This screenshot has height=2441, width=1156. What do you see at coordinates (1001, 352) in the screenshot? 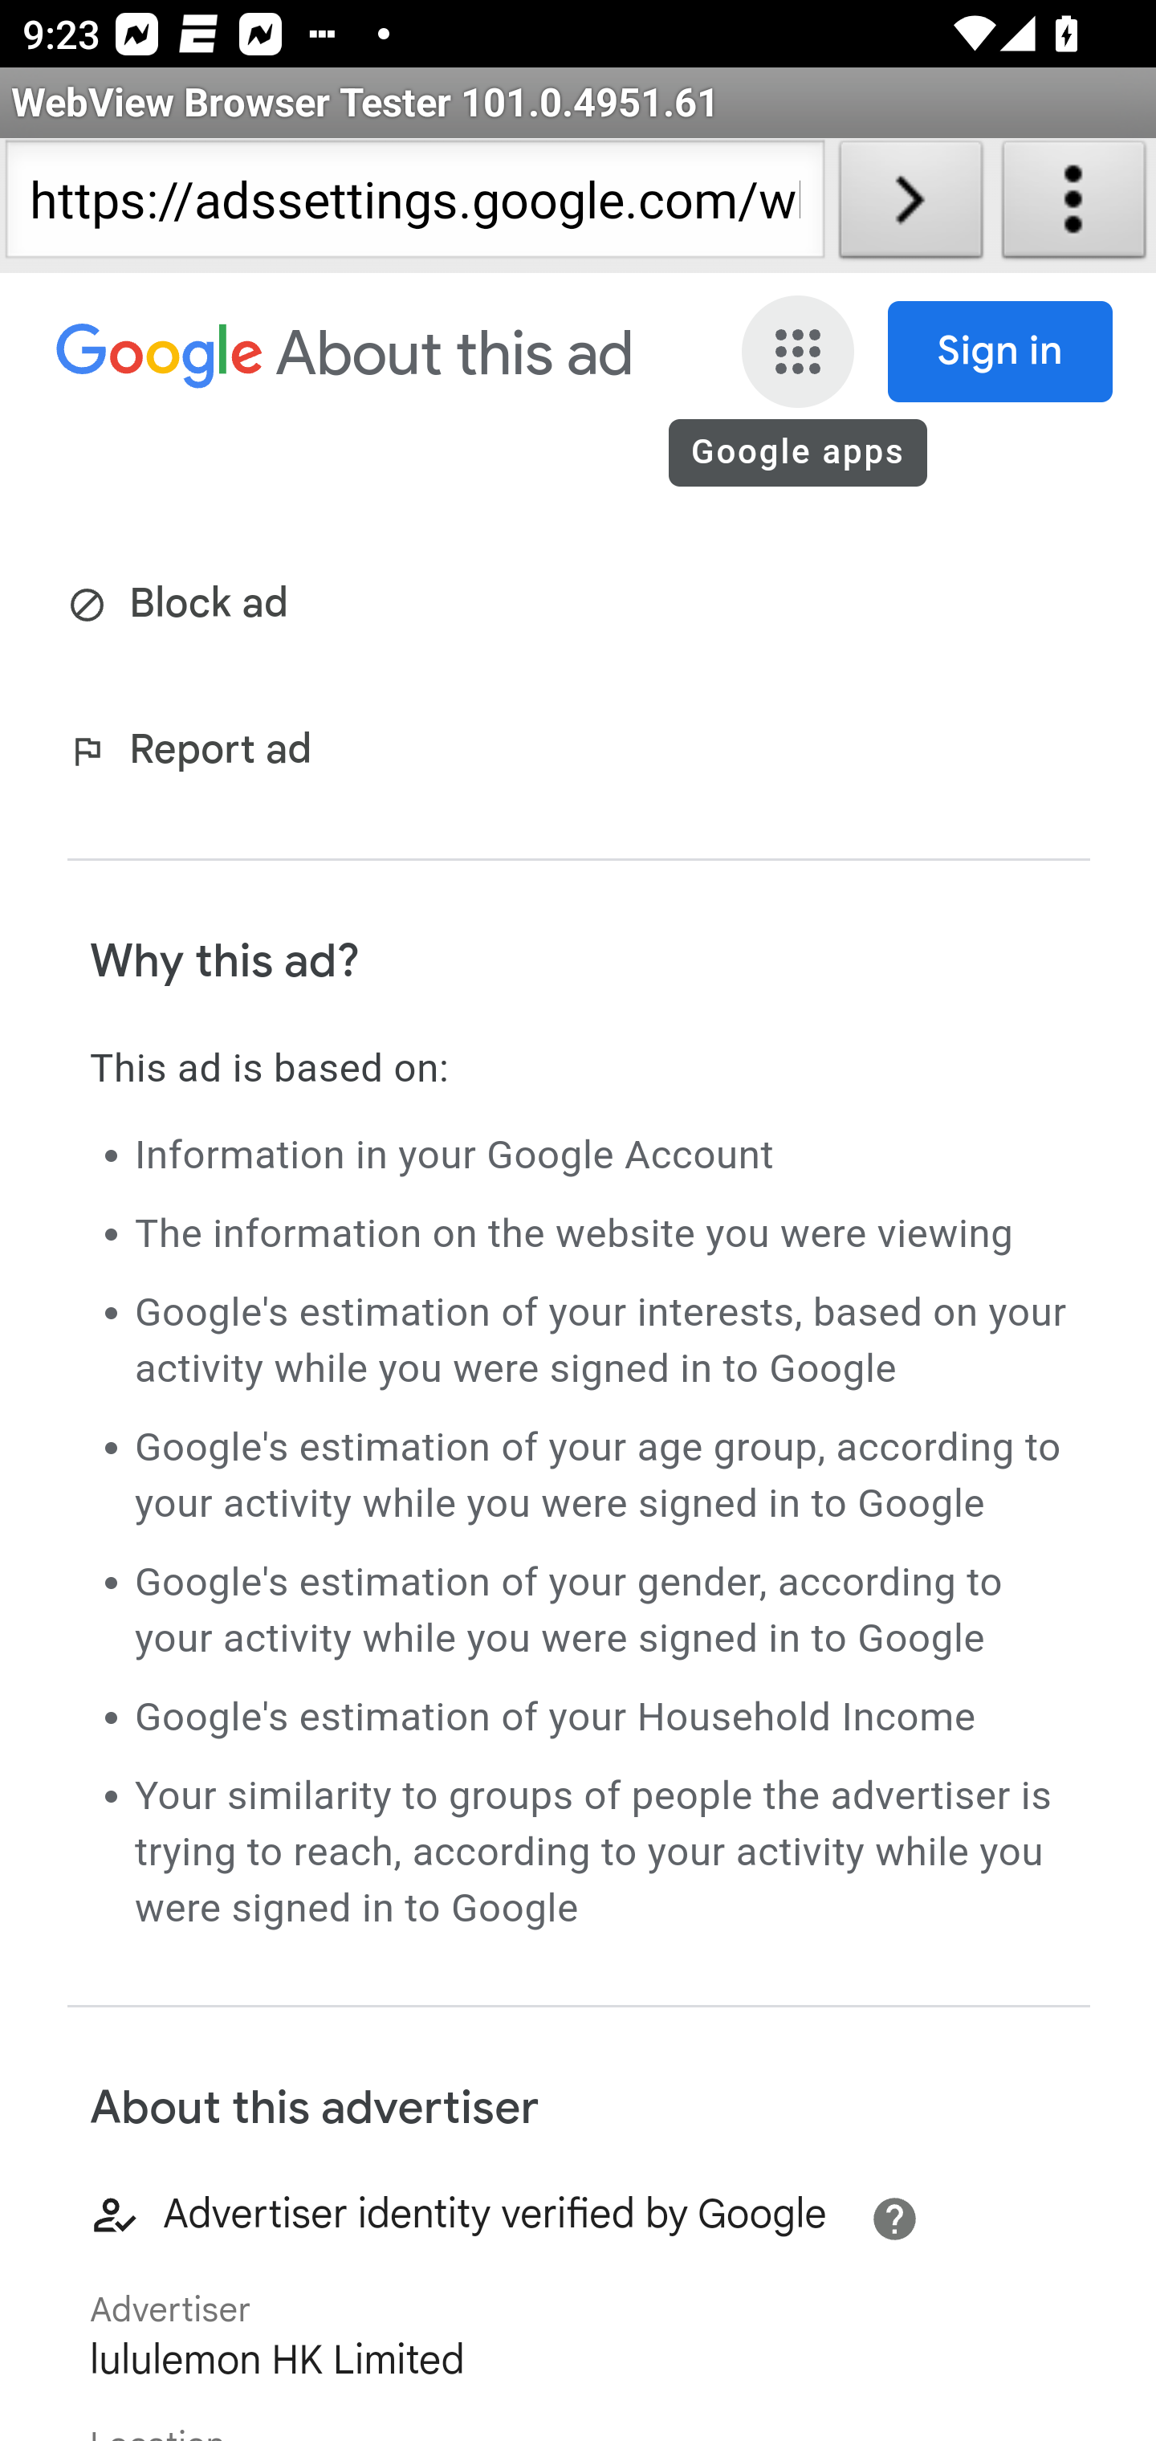
I see `Sign in` at bounding box center [1001, 352].